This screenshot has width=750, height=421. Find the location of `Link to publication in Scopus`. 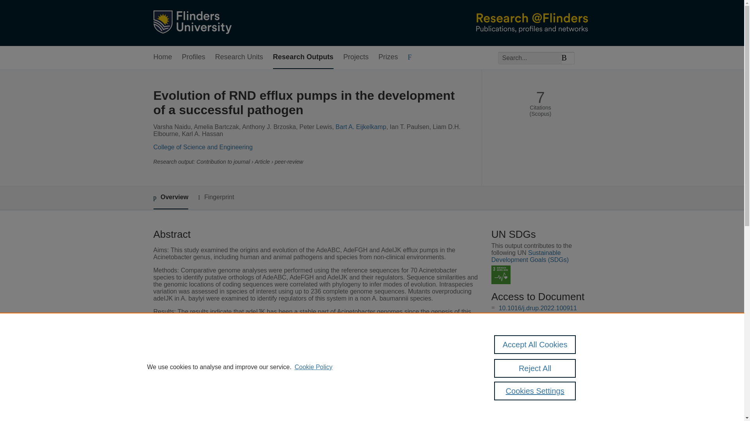

Link to publication in Scopus is located at coordinates (538, 346).